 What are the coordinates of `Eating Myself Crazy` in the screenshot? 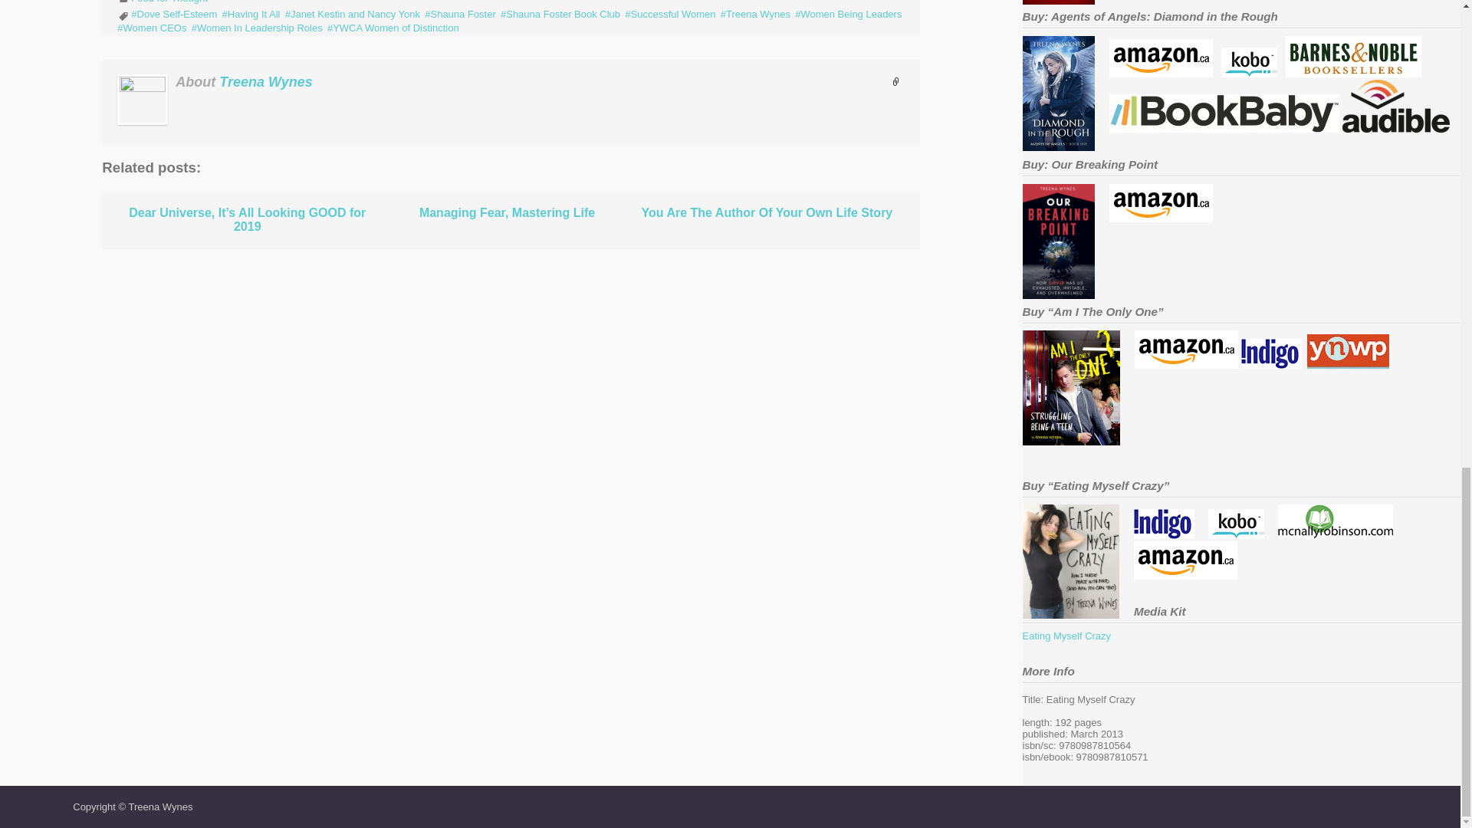 It's located at (1335, 535).